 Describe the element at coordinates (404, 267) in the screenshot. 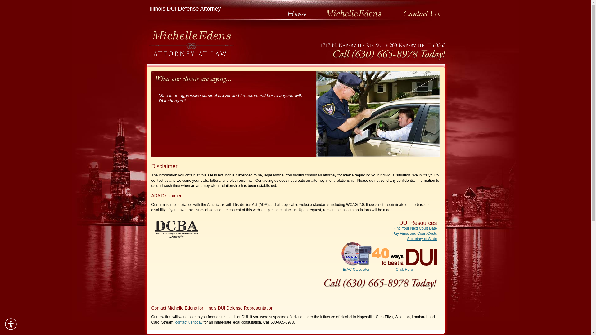

I see `Click Here` at that location.